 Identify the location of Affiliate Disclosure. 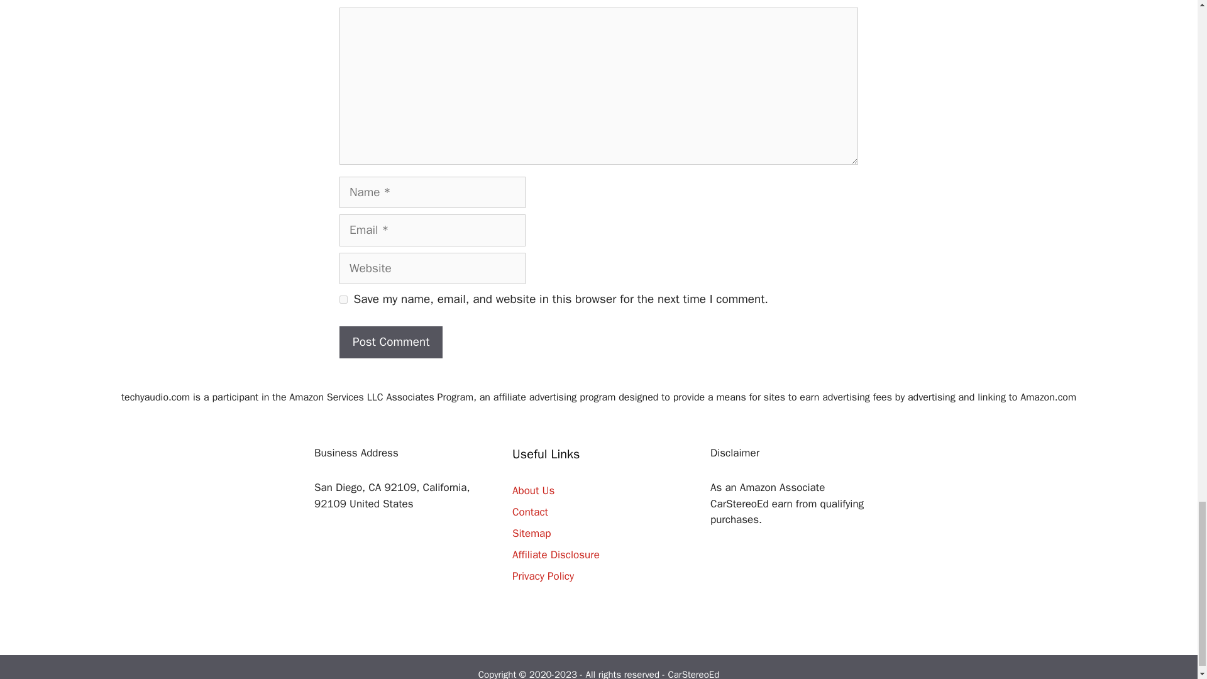
(556, 555).